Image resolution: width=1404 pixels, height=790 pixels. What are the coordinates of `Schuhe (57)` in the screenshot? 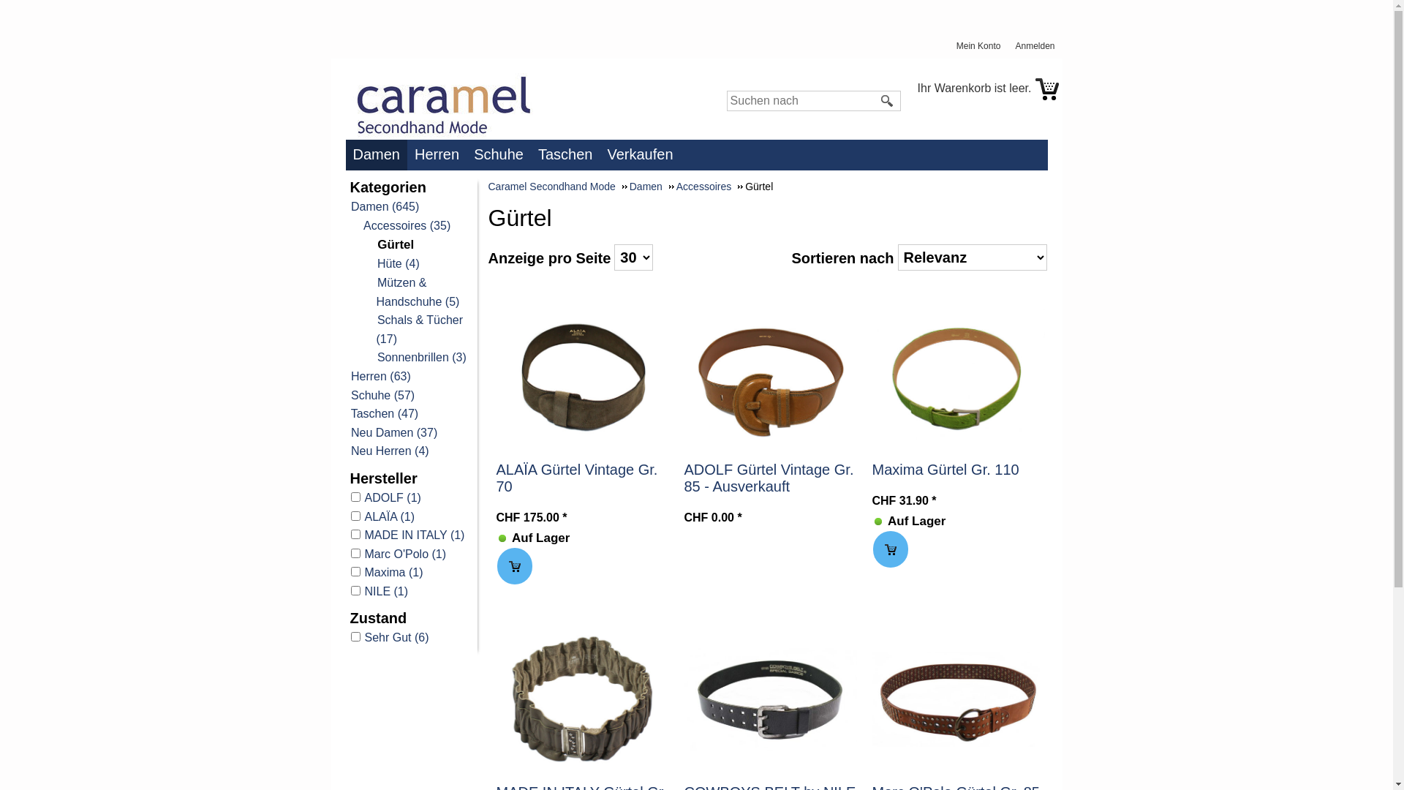 It's located at (382, 395).